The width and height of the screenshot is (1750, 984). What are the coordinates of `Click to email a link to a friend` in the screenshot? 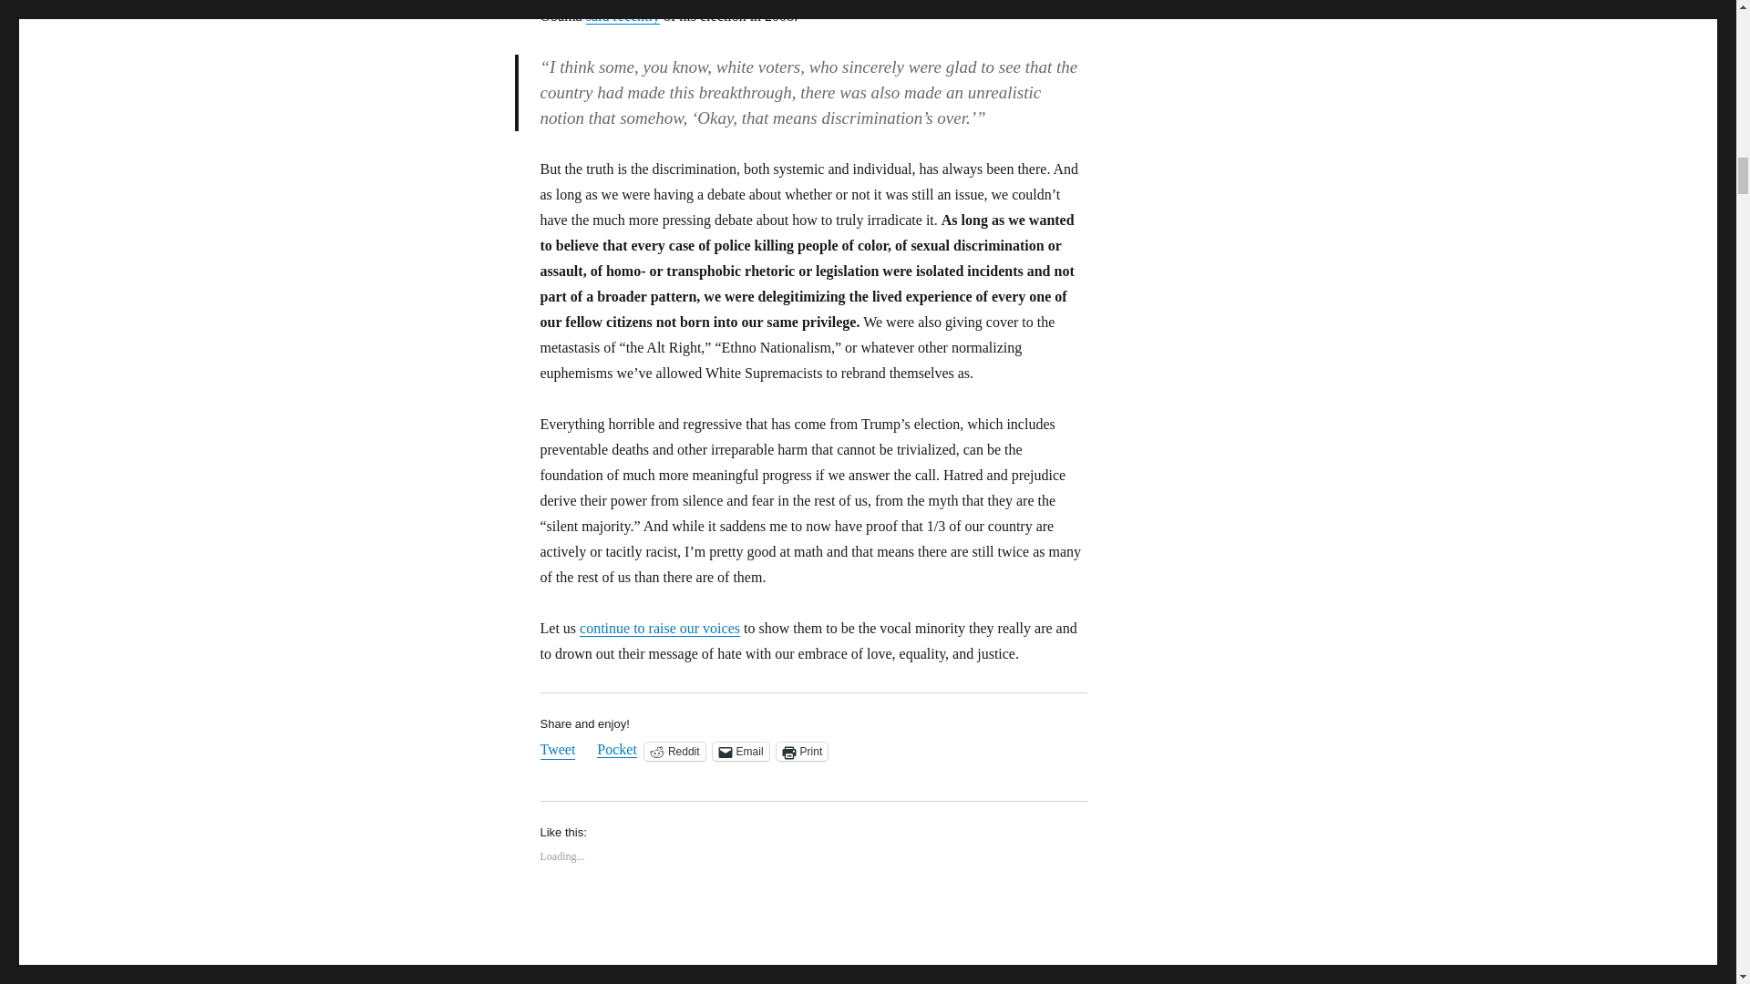 It's located at (740, 751).